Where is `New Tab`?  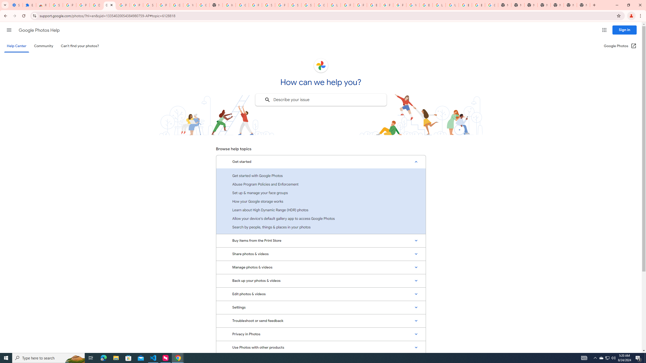
New Tab is located at coordinates (583, 5).